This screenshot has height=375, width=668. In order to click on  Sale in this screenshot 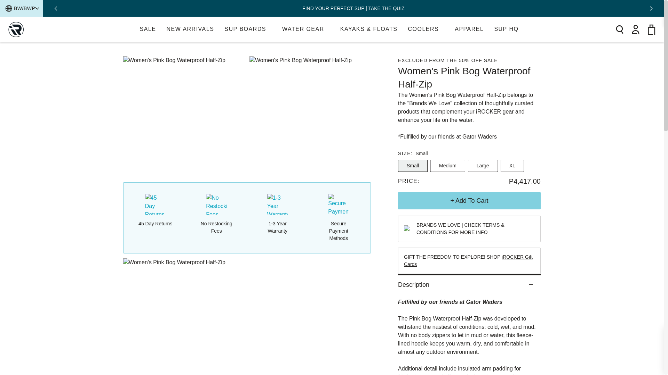, I will do `click(306, 29)`.